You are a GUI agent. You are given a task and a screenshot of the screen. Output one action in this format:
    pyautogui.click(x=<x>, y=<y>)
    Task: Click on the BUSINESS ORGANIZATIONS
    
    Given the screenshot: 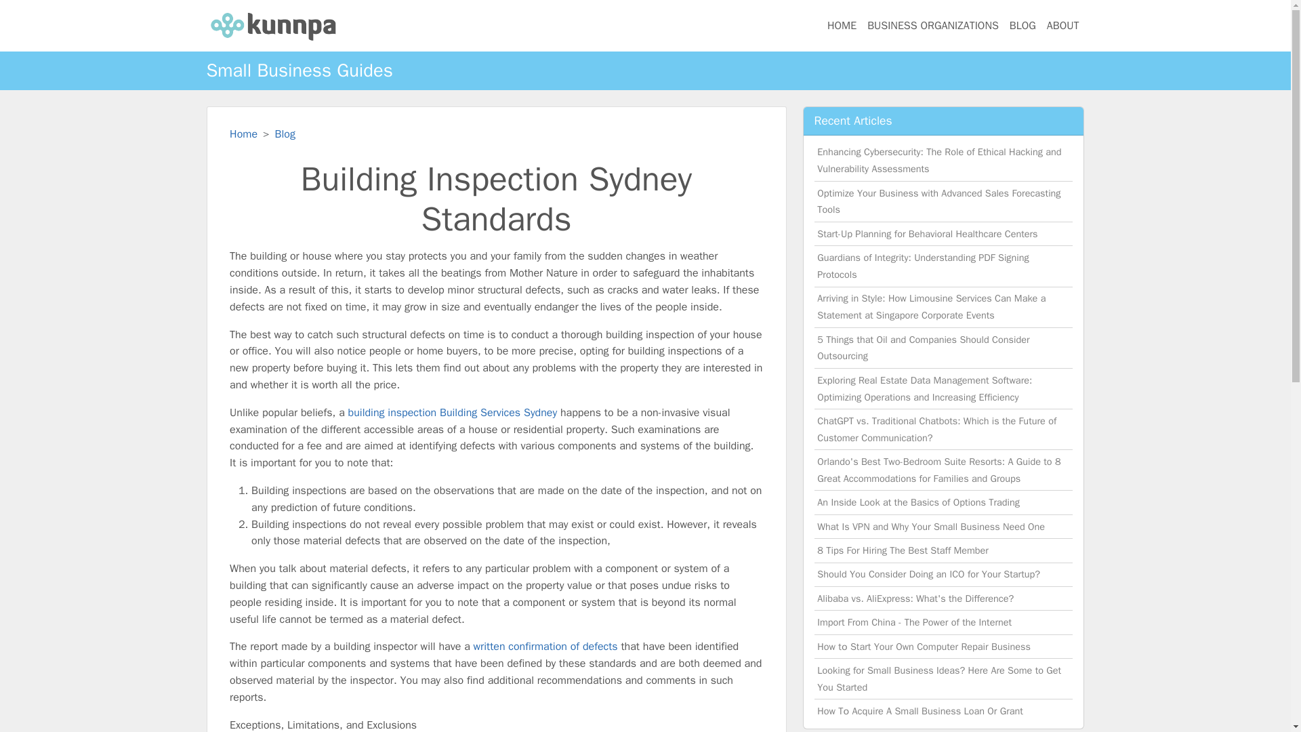 What is the action you would take?
    pyautogui.click(x=932, y=26)
    